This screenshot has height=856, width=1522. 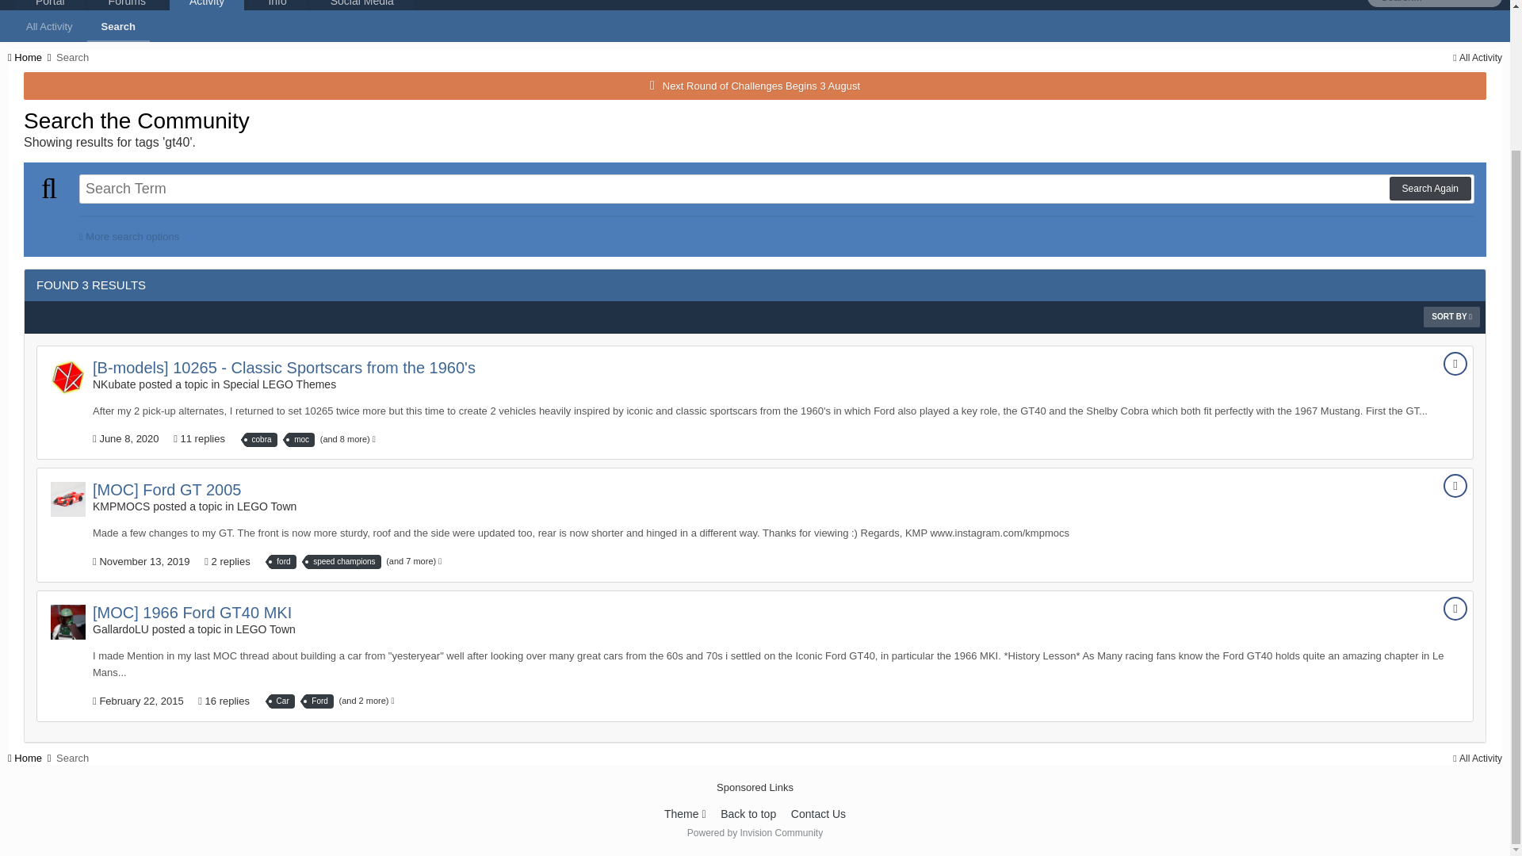 What do you see at coordinates (301, 439) in the screenshot?
I see `Find other content tagged with 'moc'` at bounding box center [301, 439].